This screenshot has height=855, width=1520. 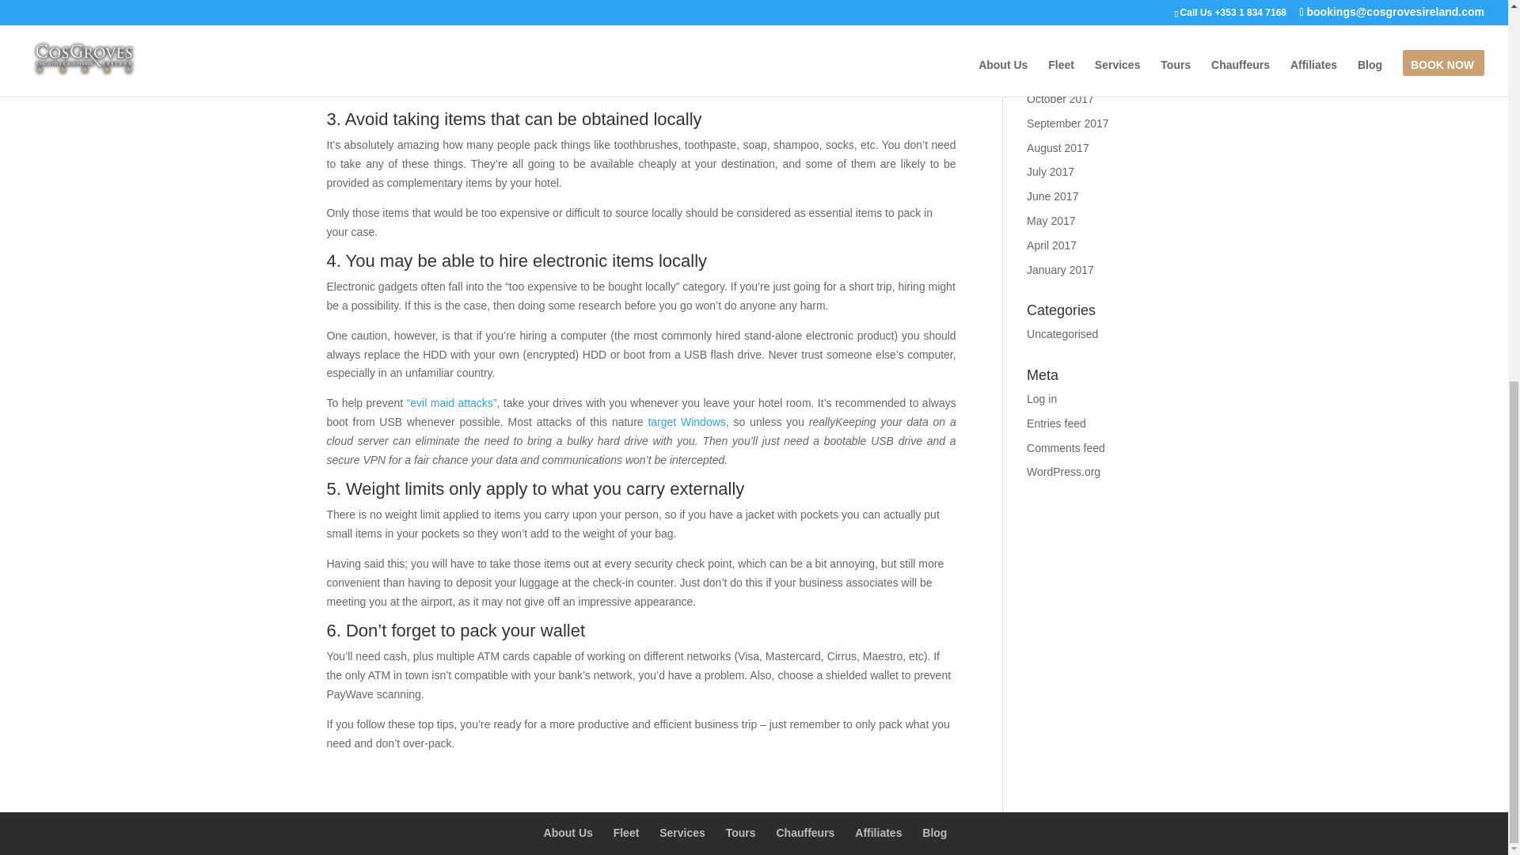 What do you see at coordinates (1066, 50) in the screenshot?
I see `December 2017` at bounding box center [1066, 50].